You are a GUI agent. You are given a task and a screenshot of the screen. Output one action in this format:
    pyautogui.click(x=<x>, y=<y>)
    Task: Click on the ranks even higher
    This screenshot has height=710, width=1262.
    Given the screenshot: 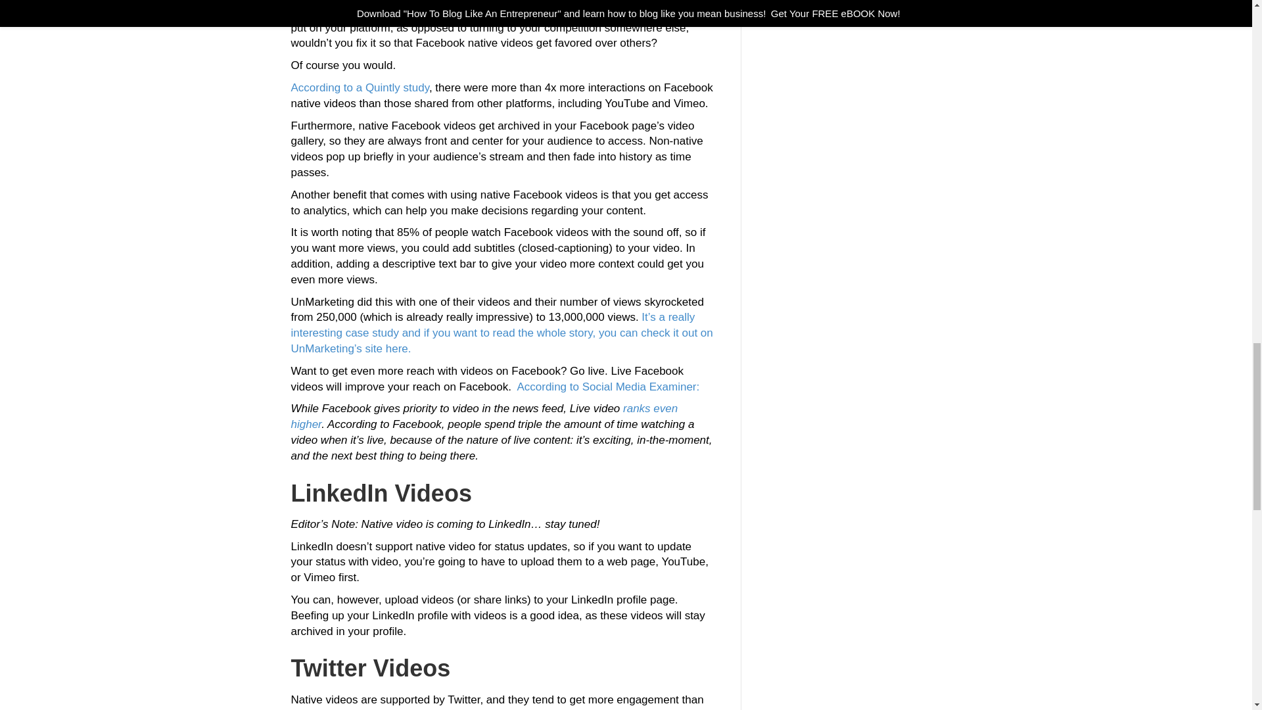 What is the action you would take?
    pyautogui.click(x=484, y=416)
    